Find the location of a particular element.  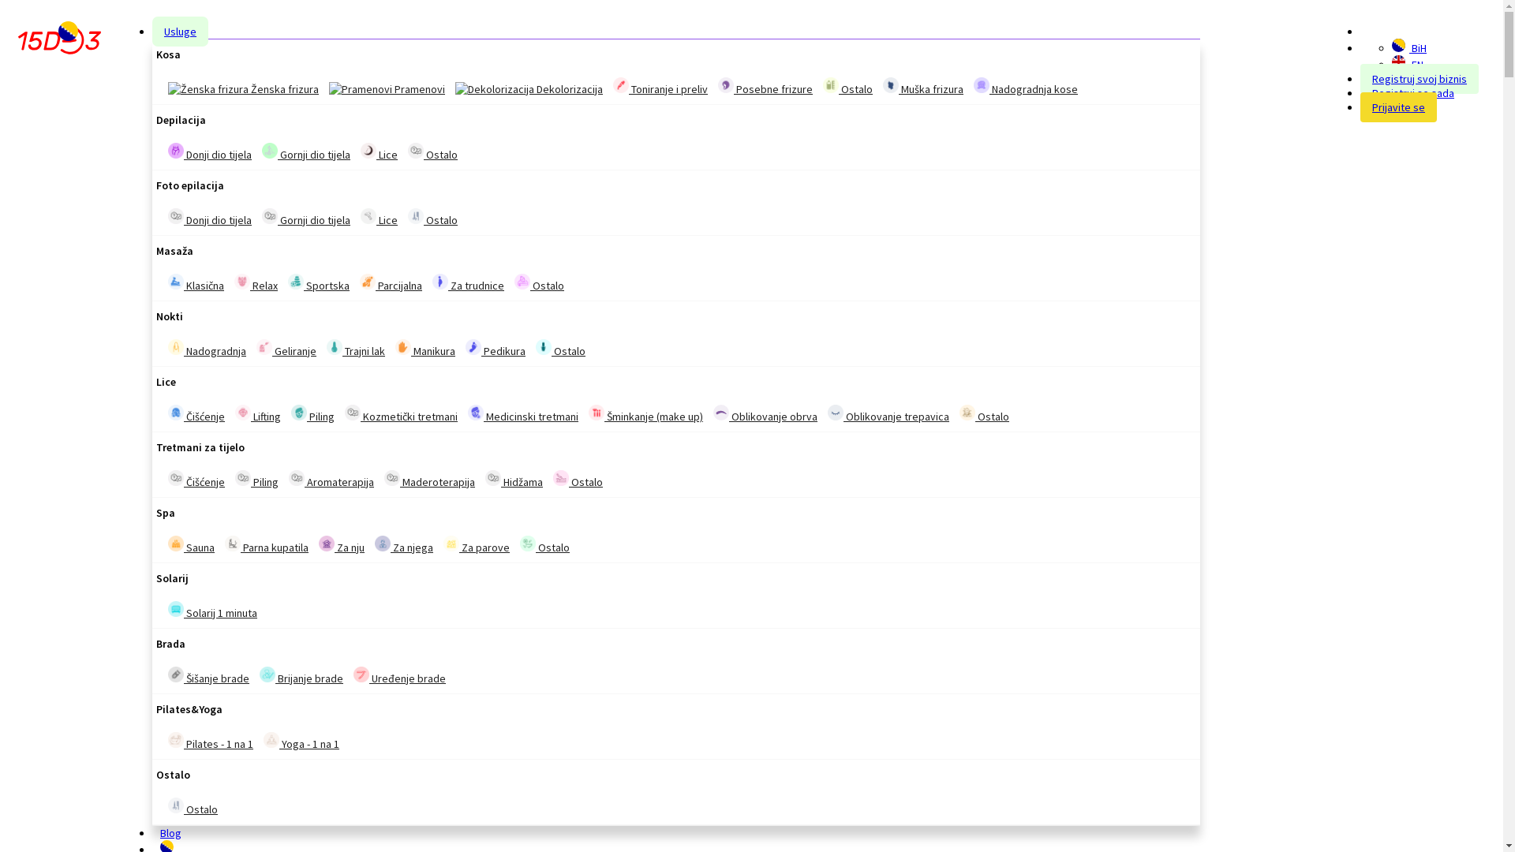

Nadogradnja kose is located at coordinates (1026, 87).